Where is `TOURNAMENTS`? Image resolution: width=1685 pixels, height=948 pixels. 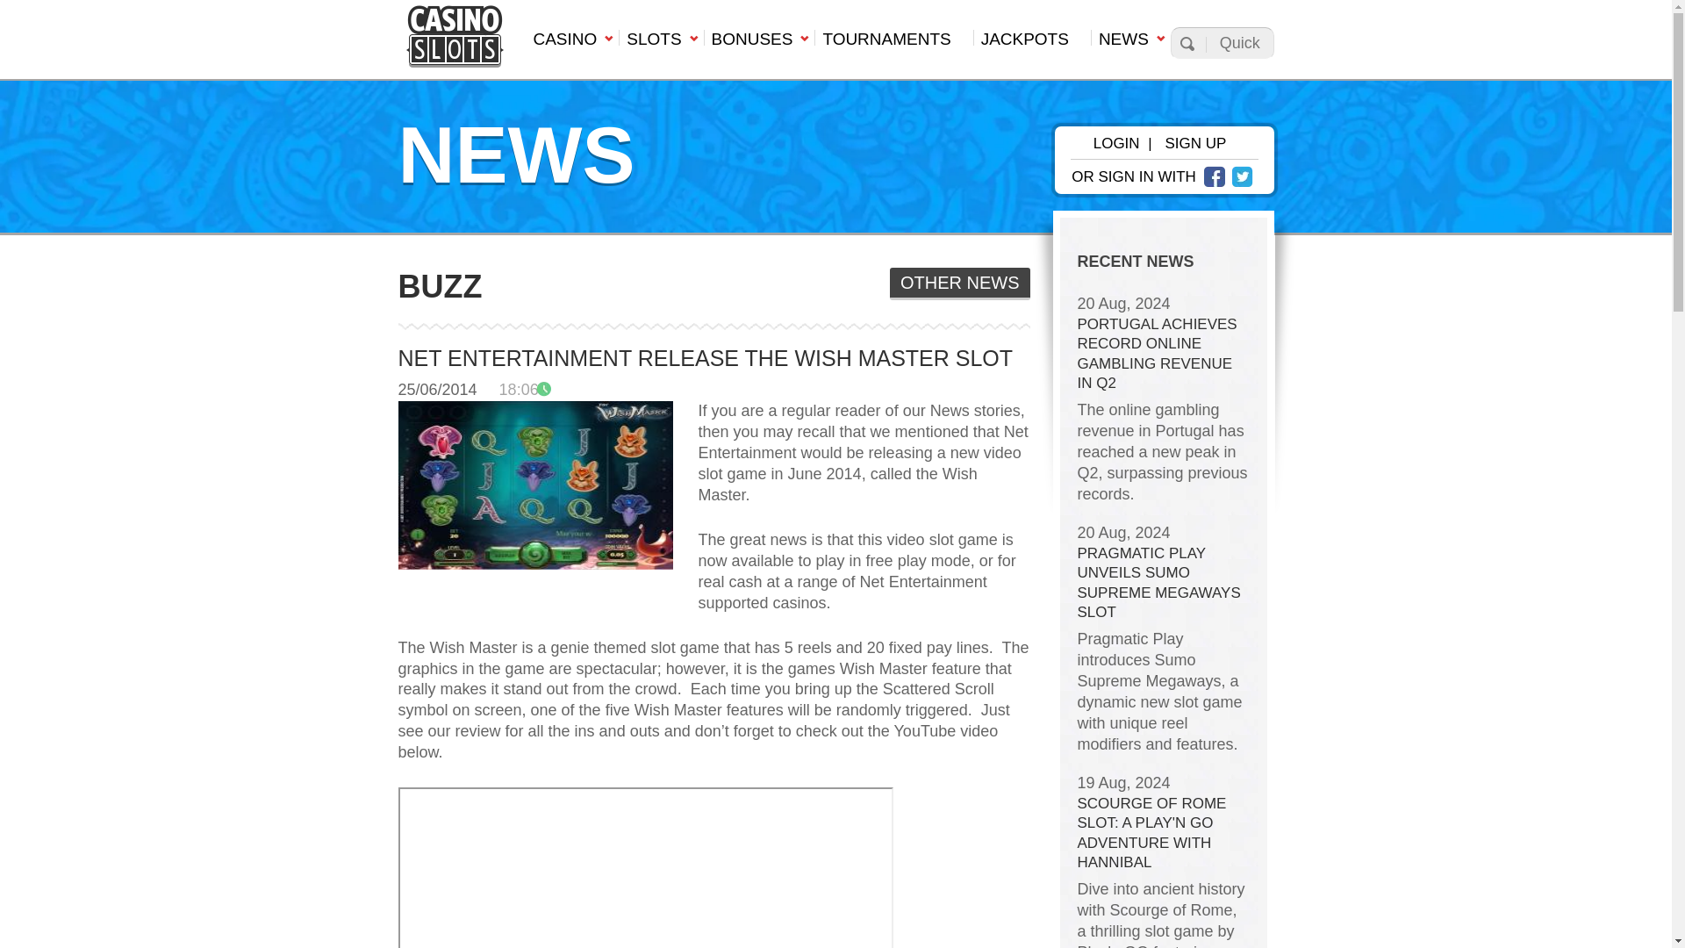 TOURNAMENTS is located at coordinates (893, 44).